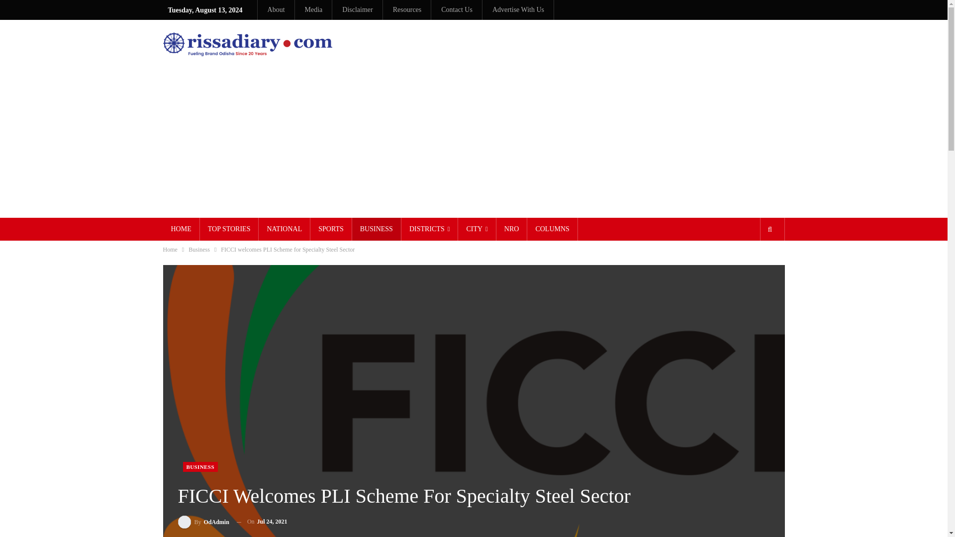  I want to click on Advertise With Us, so click(518, 9).